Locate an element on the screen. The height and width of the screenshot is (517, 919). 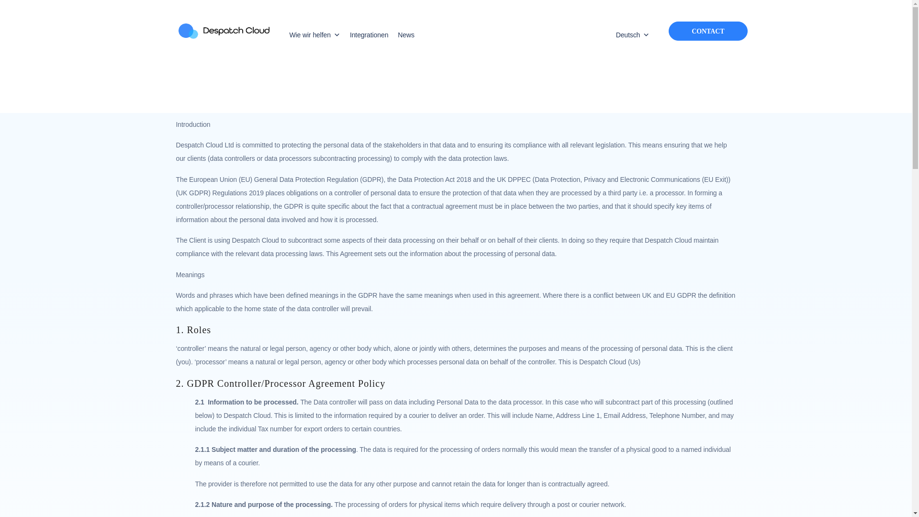
Deutsch is located at coordinates (631, 34).